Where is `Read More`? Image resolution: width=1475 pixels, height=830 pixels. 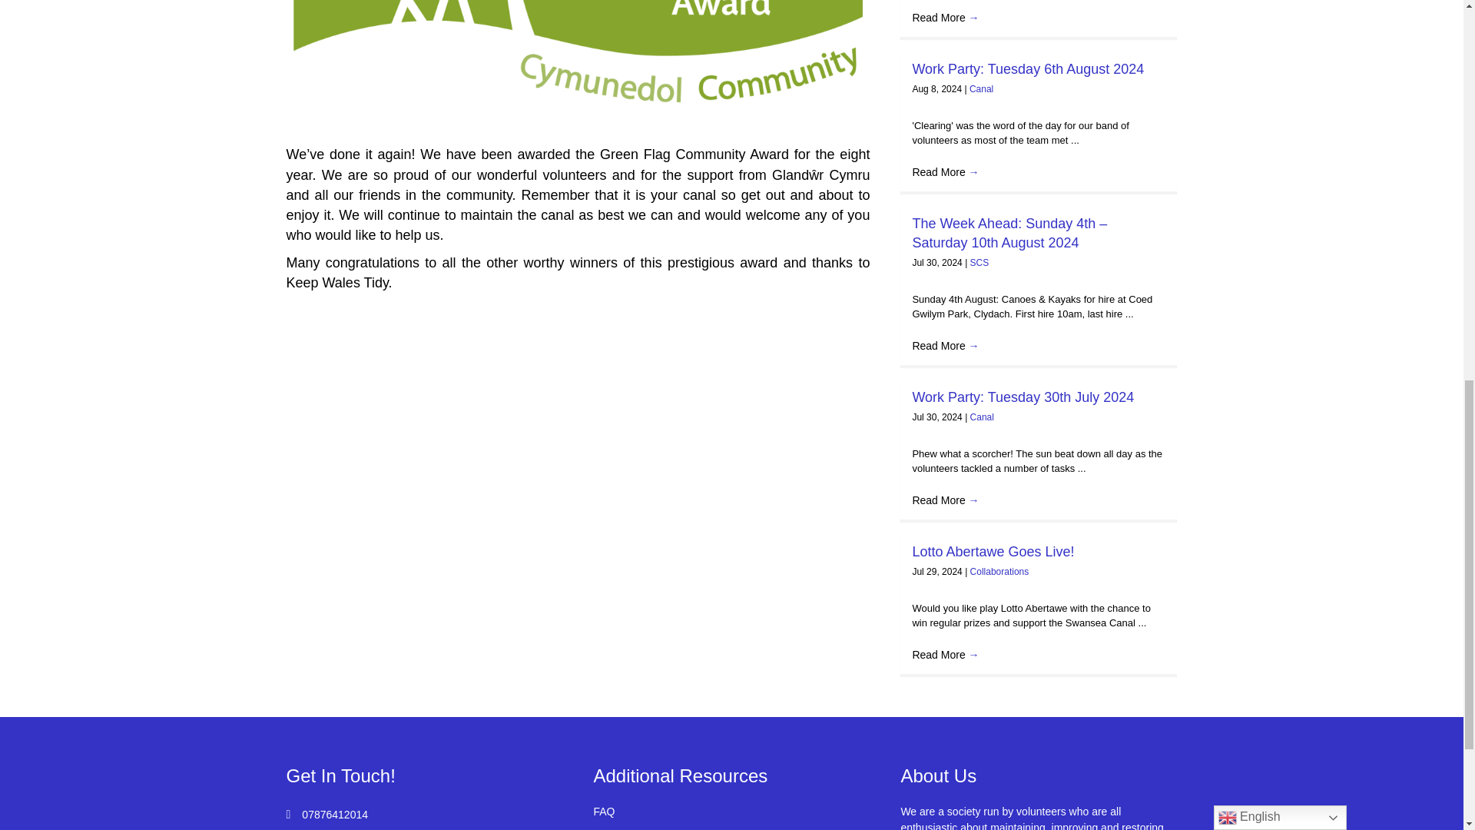 Read More is located at coordinates (945, 18).